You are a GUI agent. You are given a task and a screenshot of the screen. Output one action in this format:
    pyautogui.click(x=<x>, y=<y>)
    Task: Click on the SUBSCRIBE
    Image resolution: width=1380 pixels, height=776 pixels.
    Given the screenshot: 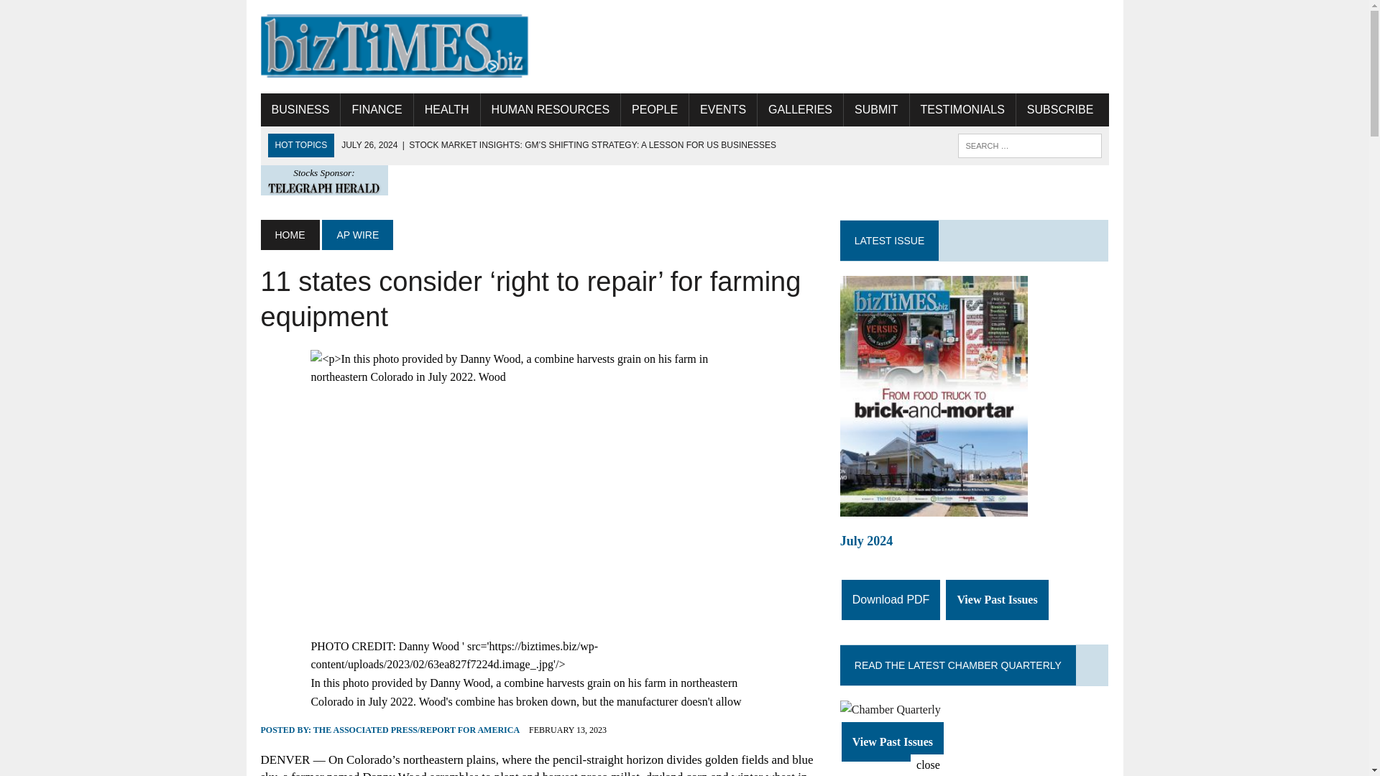 What is the action you would take?
    pyautogui.click(x=1059, y=109)
    